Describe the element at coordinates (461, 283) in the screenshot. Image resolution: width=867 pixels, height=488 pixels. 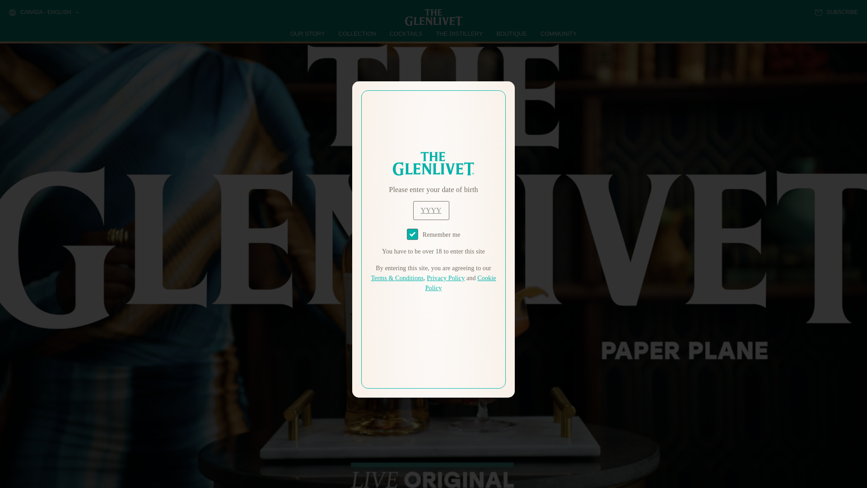
I see `Cookie Policy` at that location.